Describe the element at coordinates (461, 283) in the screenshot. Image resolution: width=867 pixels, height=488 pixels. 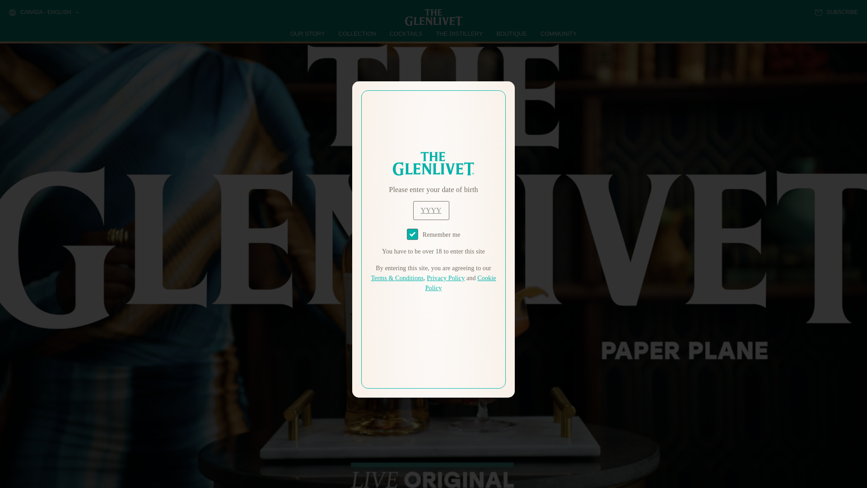
I see `Cookie Policy` at that location.